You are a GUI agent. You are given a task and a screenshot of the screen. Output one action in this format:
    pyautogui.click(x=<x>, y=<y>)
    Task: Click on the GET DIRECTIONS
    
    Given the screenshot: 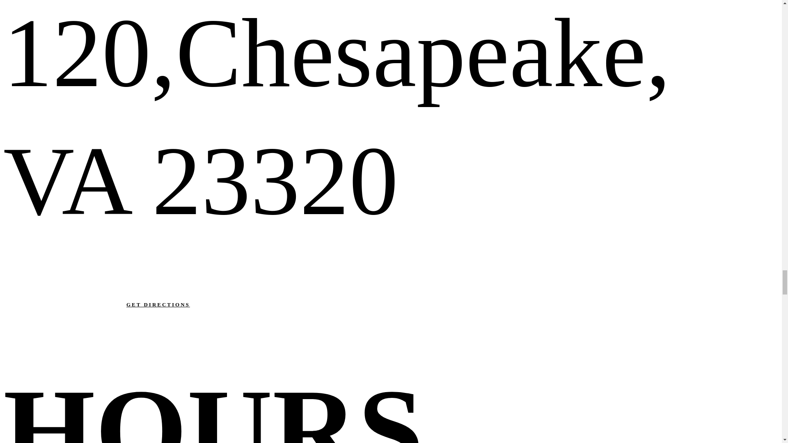 What is the action you would take?
    pyautogui.click(x=96, y=304)
    